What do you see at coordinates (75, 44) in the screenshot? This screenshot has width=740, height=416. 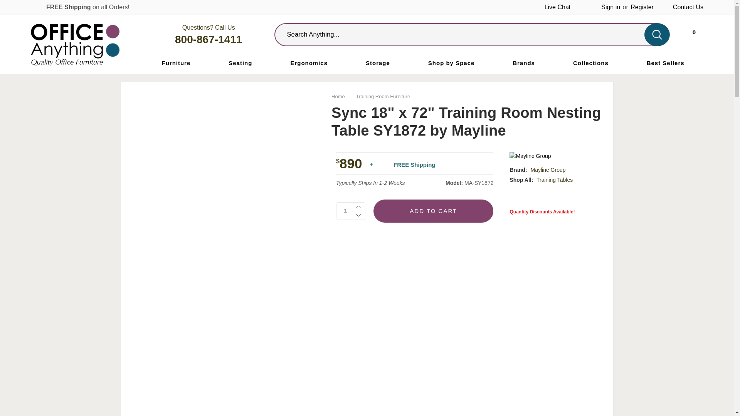 I see `Office Anything` at bounding box center [75, 44].